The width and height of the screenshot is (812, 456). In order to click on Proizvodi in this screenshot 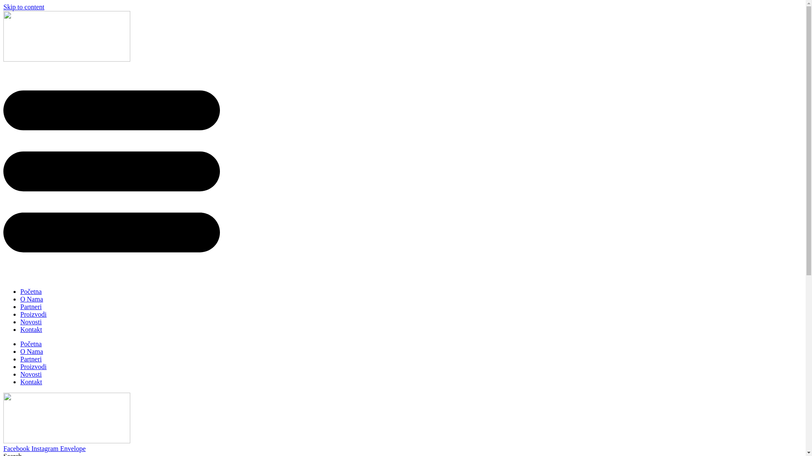, I will do `click(33, 314)`.